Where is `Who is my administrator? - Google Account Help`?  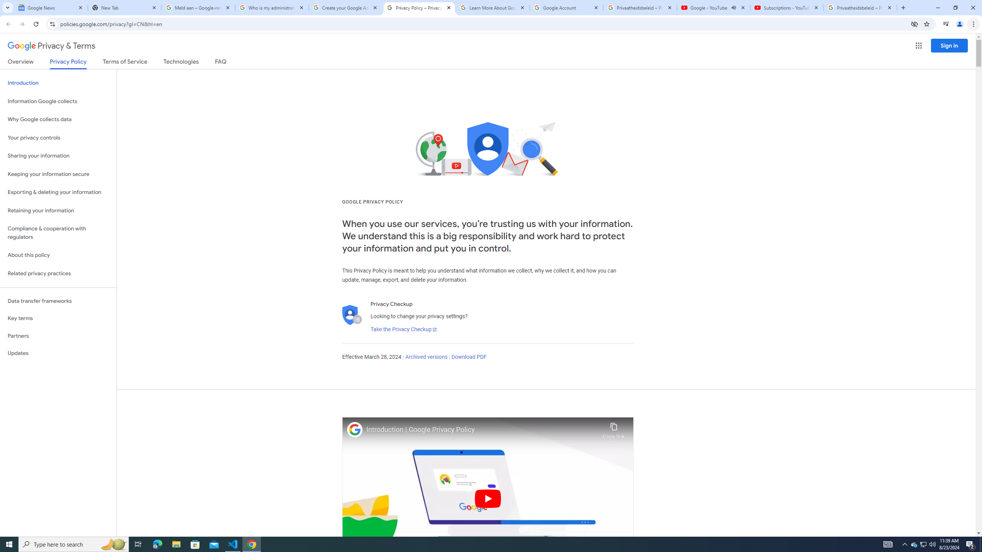
Who is my administrator? - Google Account Help is located at coordinates (272, 8).